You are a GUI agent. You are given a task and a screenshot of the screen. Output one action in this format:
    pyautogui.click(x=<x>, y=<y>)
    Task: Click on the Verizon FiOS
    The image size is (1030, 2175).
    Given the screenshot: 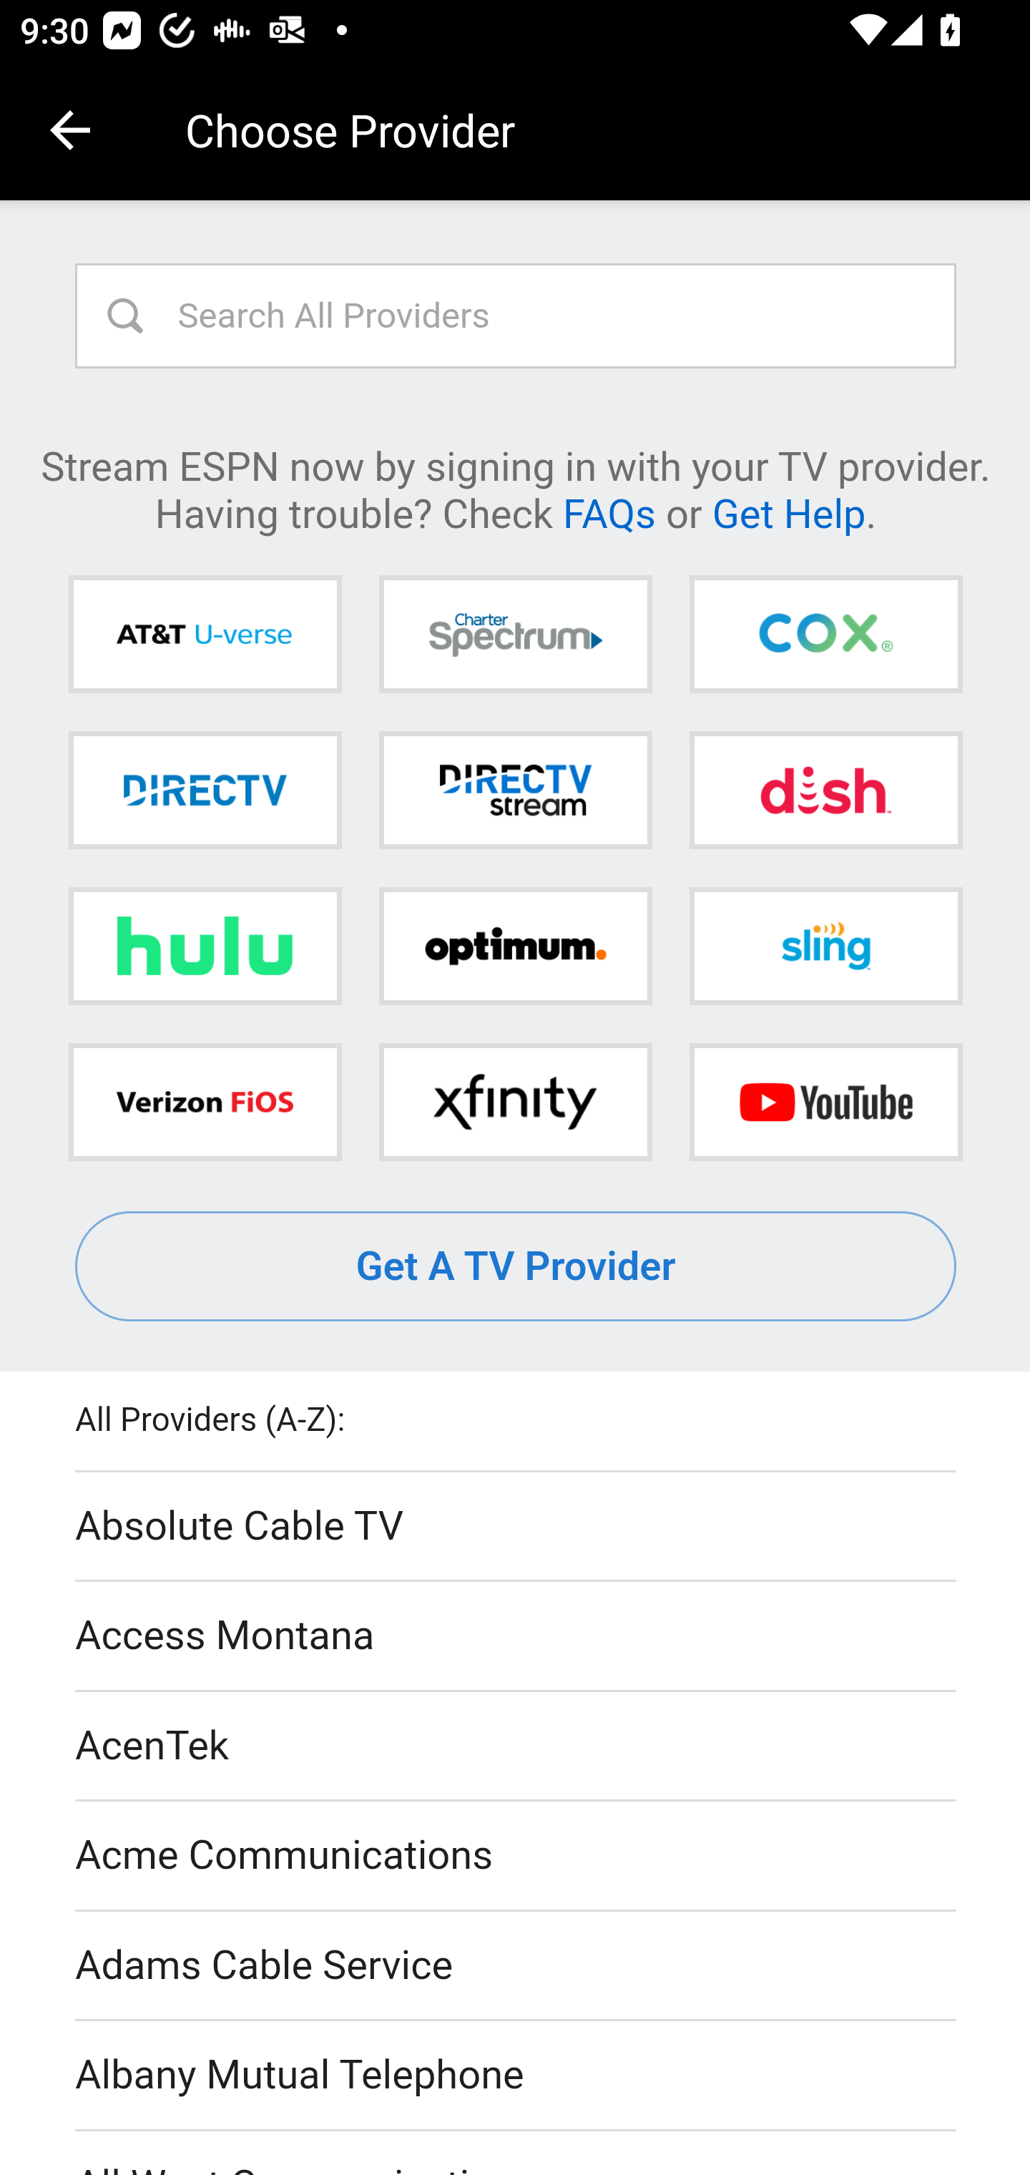 What is the action you would take?
    pyautogui.click(x=205, y=1102)
    